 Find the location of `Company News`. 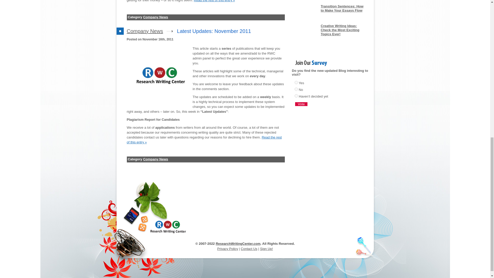

Company News is located at coordinates (155, 159).